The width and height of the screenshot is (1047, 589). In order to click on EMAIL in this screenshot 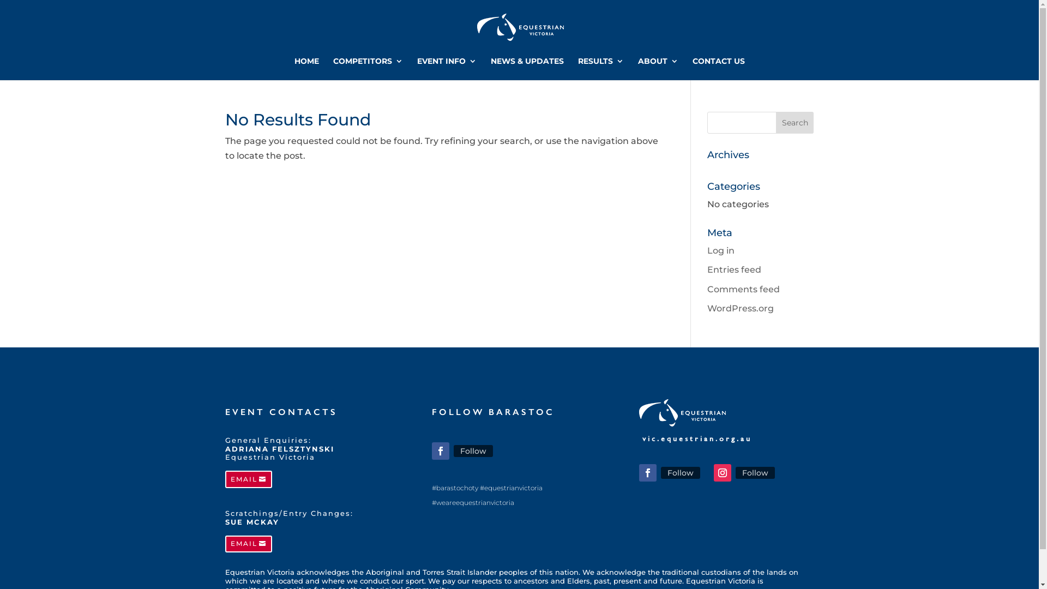, I will do `click(248, 479)`.